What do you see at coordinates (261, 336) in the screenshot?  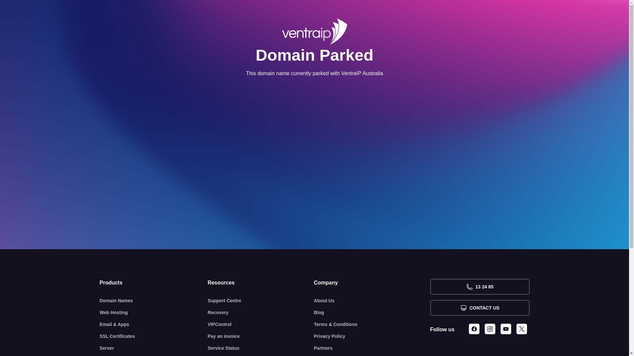 I see `Pay an invoice` at bounding box center [261, 336].